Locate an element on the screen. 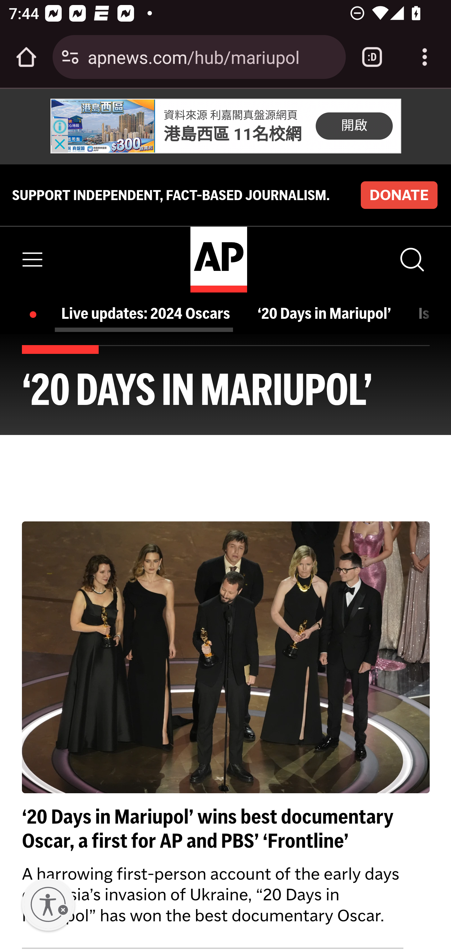 The width and height of the screenshot is (451, 952). Connection is secure is located at coordinates (70, 57).